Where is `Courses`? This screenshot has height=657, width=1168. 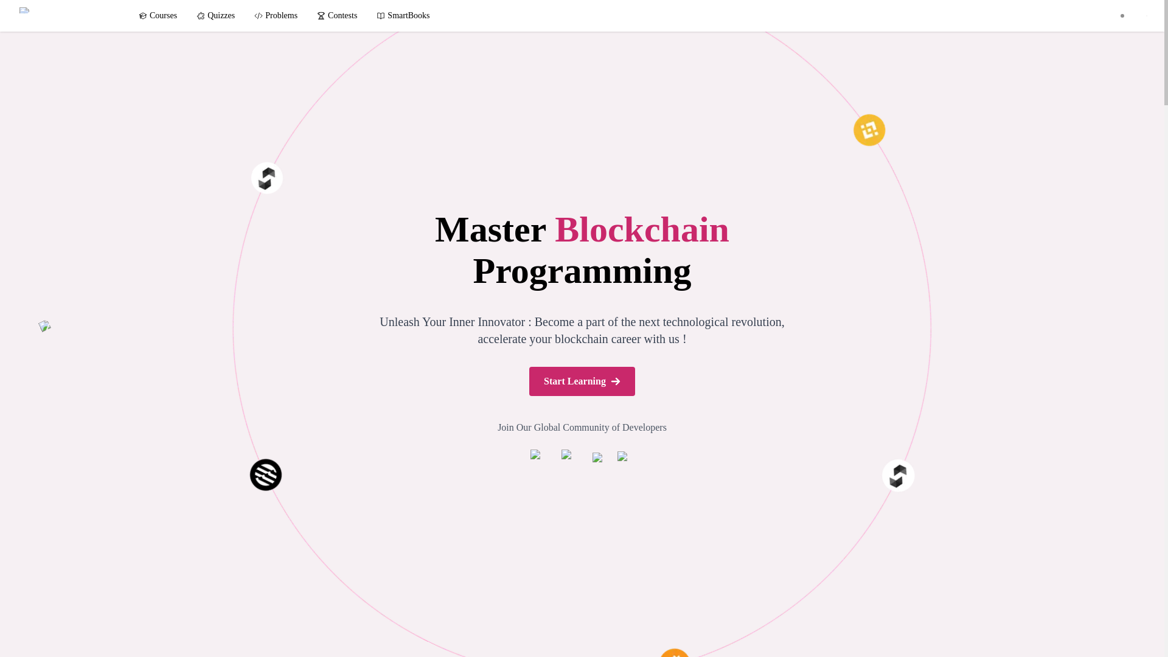 Courses is located at coordinates (158, 16).